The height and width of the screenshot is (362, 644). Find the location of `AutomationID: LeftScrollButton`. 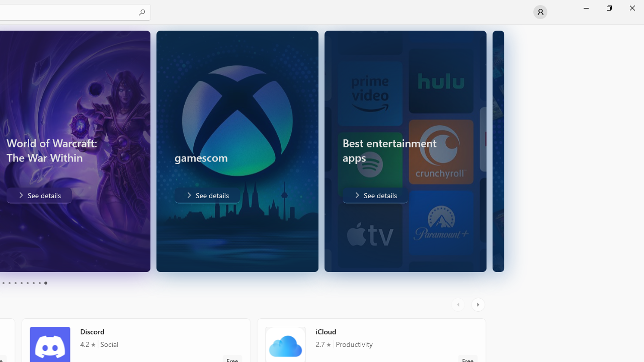

AutomationID: LeftScrollButton is located at coordinates (459, 305).